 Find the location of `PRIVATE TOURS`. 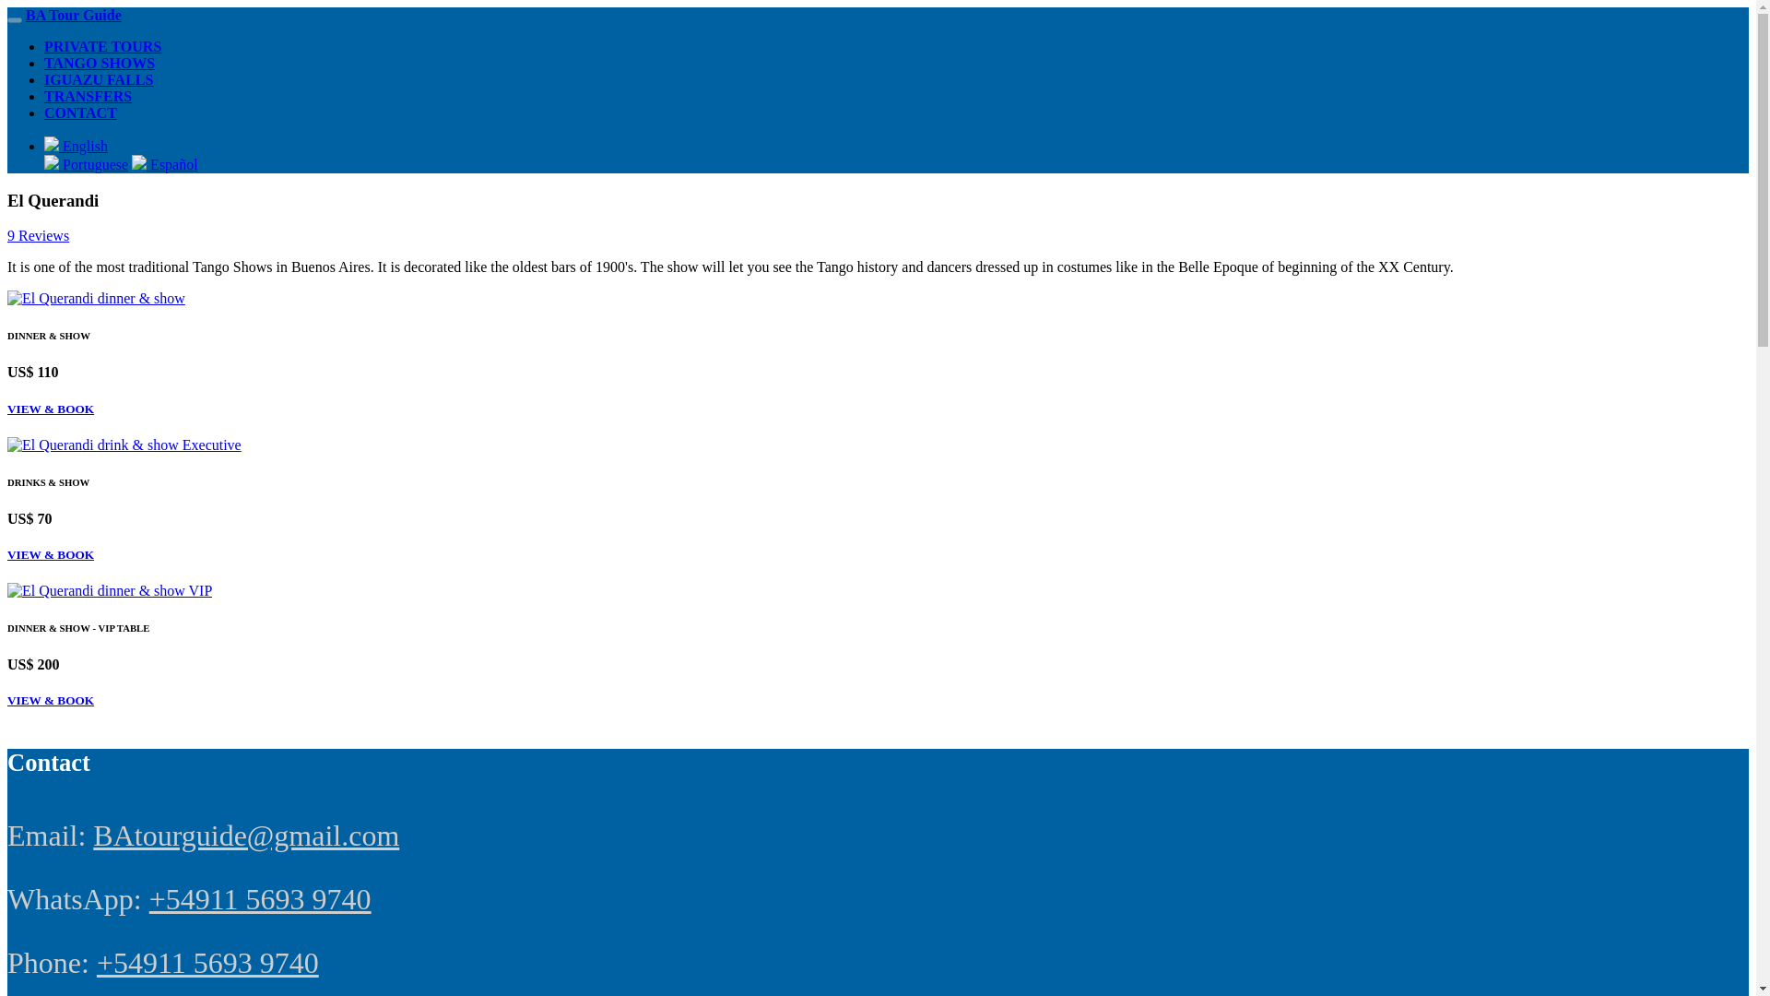

PRIVATE TOURS is located at coordinates (102, 46).